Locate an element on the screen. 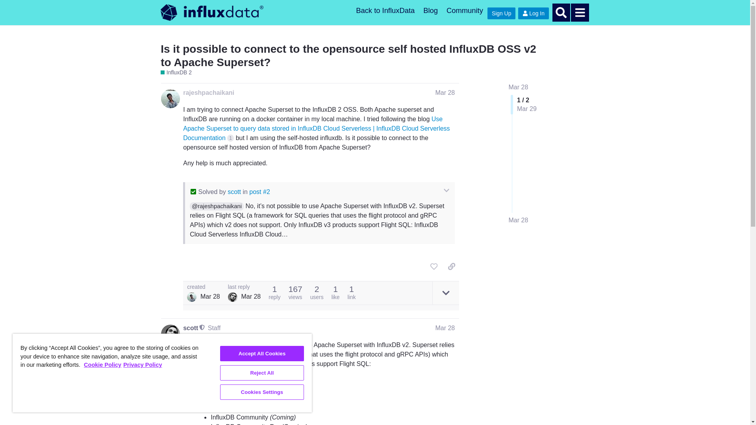 The width and height of the screenshot is (756, 425). Back to InfluxData is located at coordinates (385, 10).